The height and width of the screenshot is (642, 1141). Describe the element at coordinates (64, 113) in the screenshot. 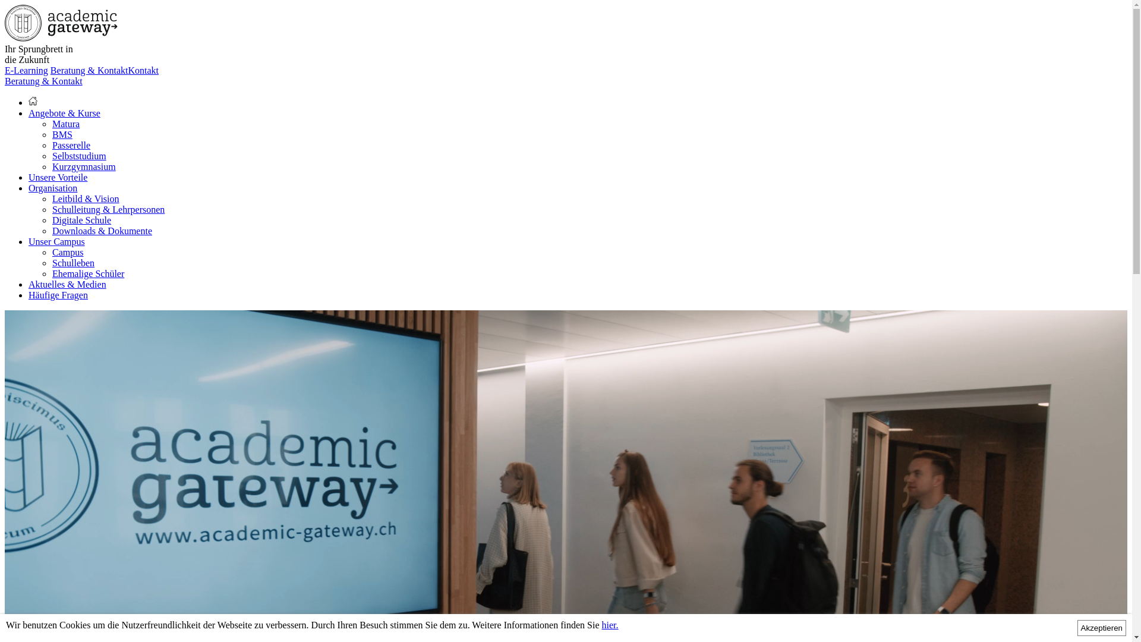

I see `Angebote & Kurse` at that location.